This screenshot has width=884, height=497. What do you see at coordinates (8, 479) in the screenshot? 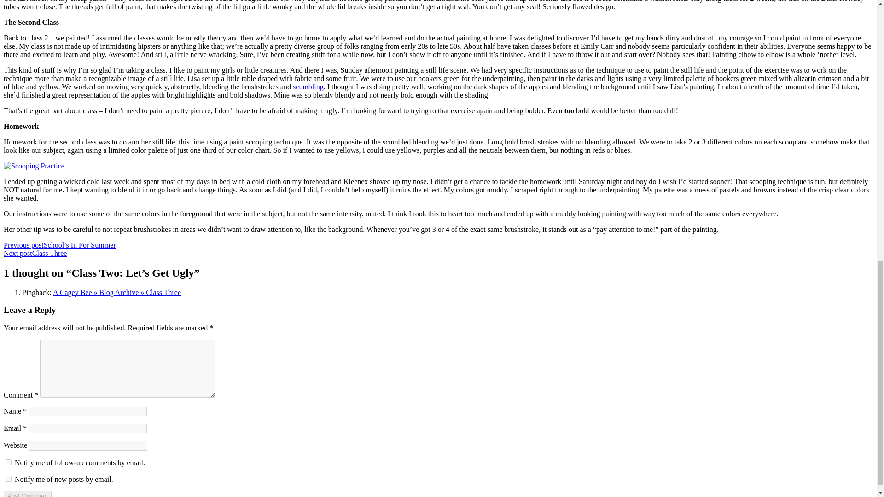
I see `subscribe` at bounding box center [8, 479].